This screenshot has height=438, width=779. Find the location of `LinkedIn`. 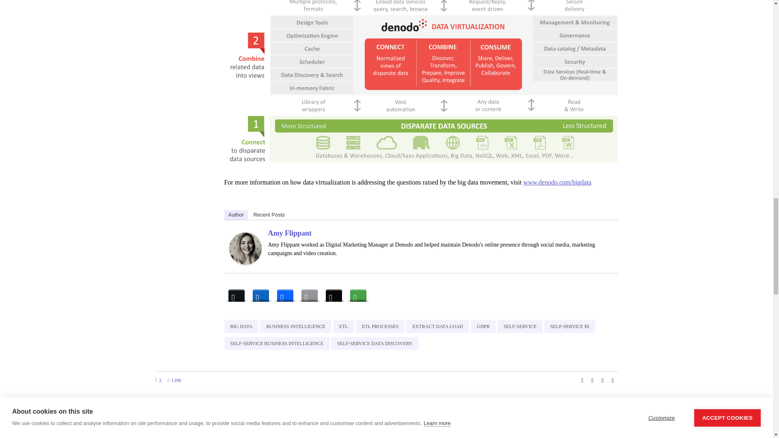

LinkedIn is located at coordinates (260, 294).